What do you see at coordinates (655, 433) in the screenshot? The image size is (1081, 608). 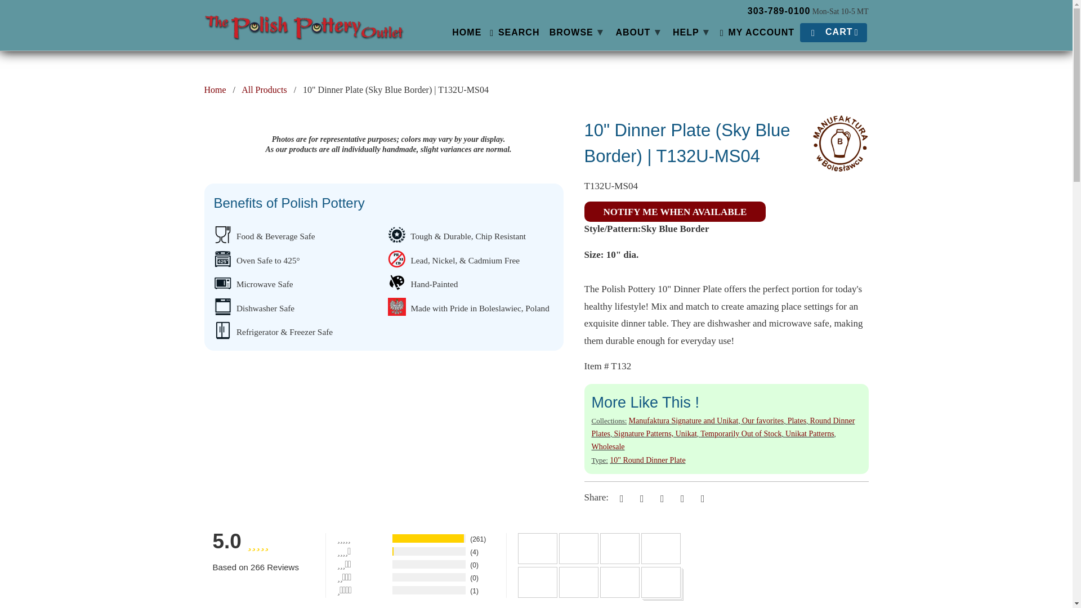 I see `Signature Patterns, Unikat` at bounding box center [655, 433].